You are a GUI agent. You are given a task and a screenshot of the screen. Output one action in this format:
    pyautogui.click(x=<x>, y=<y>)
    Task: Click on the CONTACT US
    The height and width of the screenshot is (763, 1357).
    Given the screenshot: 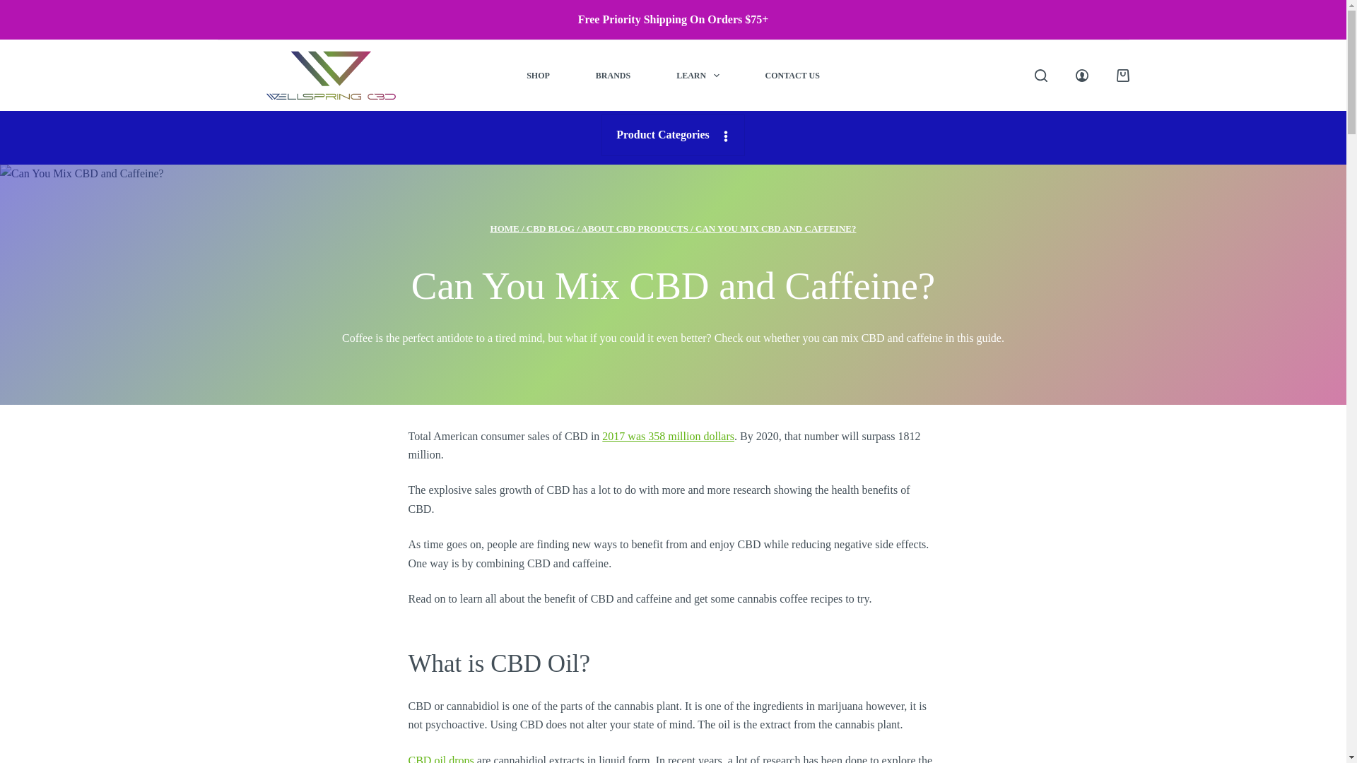 What is the action you would take?
    pyautogui.click(x=792, y=76)
    